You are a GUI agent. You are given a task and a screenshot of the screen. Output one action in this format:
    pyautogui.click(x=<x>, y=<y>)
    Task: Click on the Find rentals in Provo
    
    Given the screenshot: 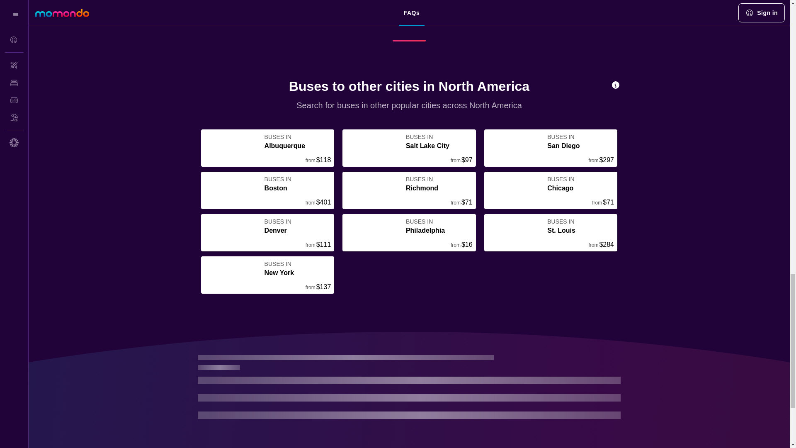 What is the action you would take?
    pyautogui.click(x=575, y=5)
    